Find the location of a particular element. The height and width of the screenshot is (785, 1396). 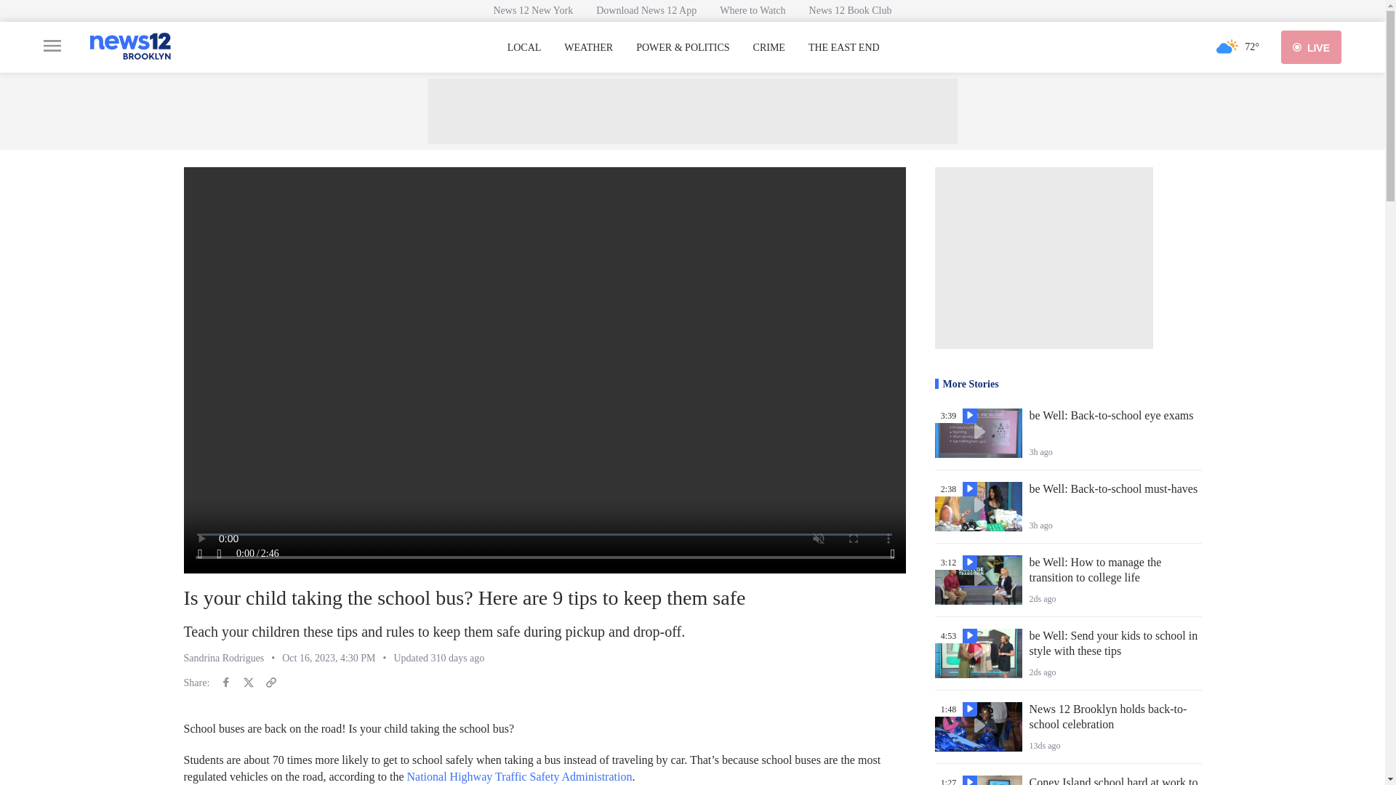

LOCAL is located at coordinates (524, 48).